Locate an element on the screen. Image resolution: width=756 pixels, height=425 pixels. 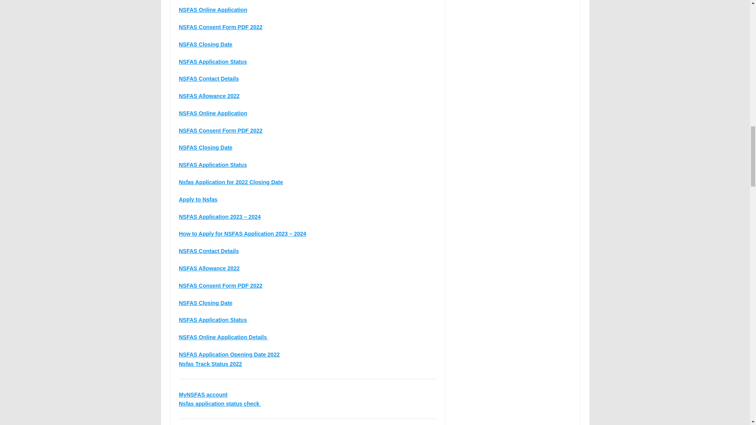
NSFAS Allowance 2022 is located at coordinates (209, 96).